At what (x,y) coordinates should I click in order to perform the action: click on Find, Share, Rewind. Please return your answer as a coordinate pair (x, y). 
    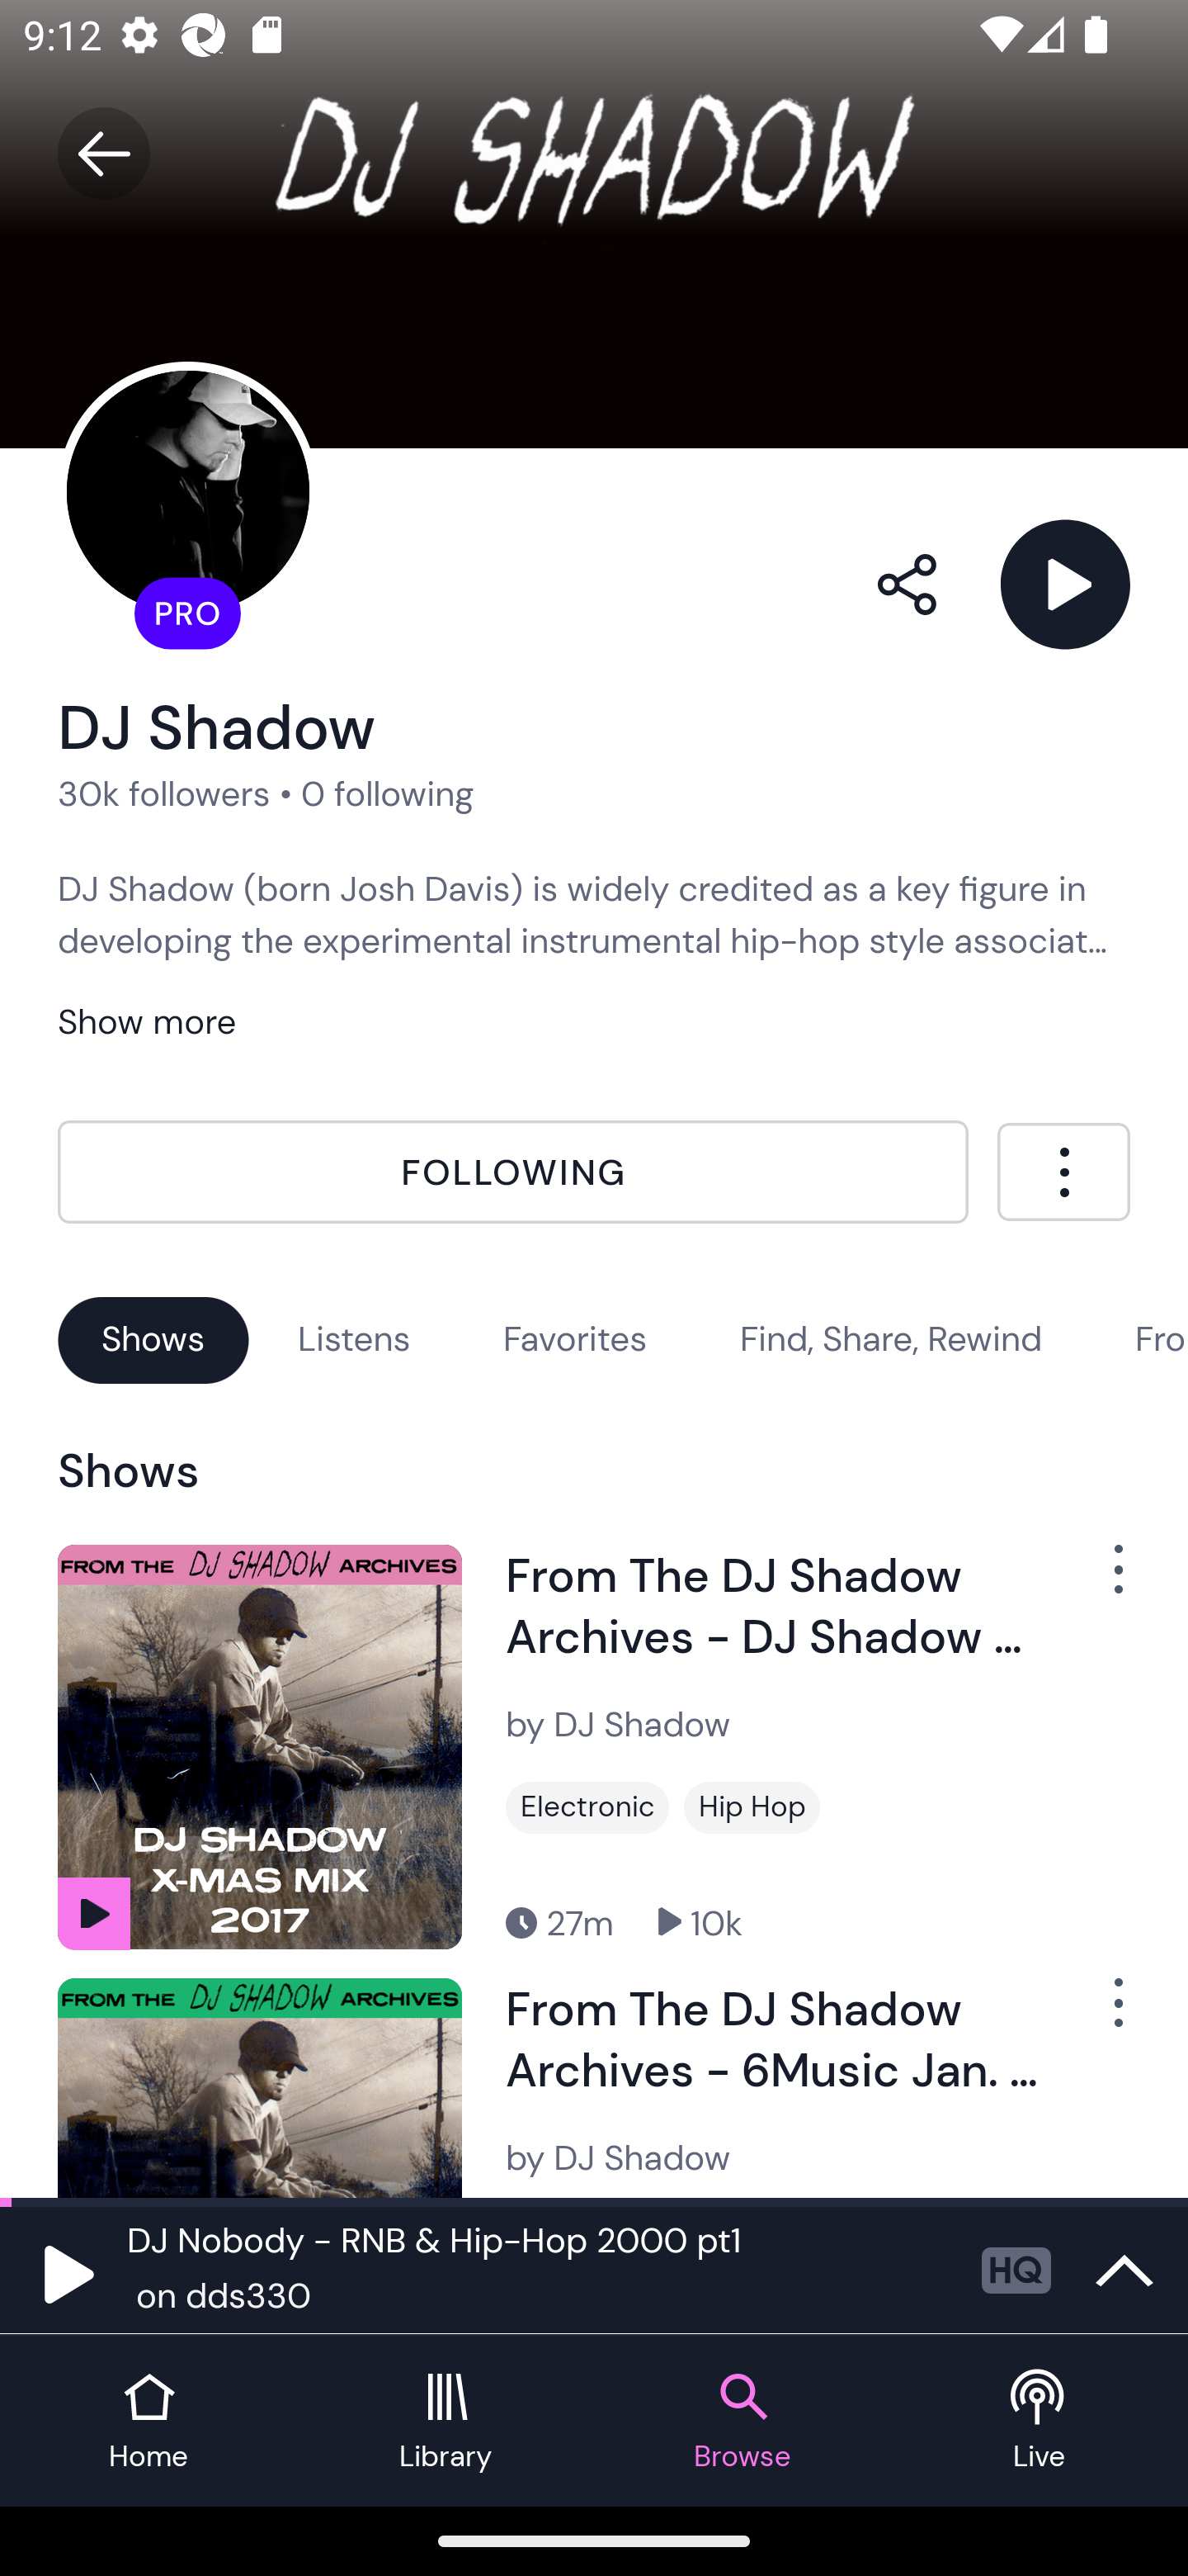
    Looking at the image, I should click on (891, 1339).